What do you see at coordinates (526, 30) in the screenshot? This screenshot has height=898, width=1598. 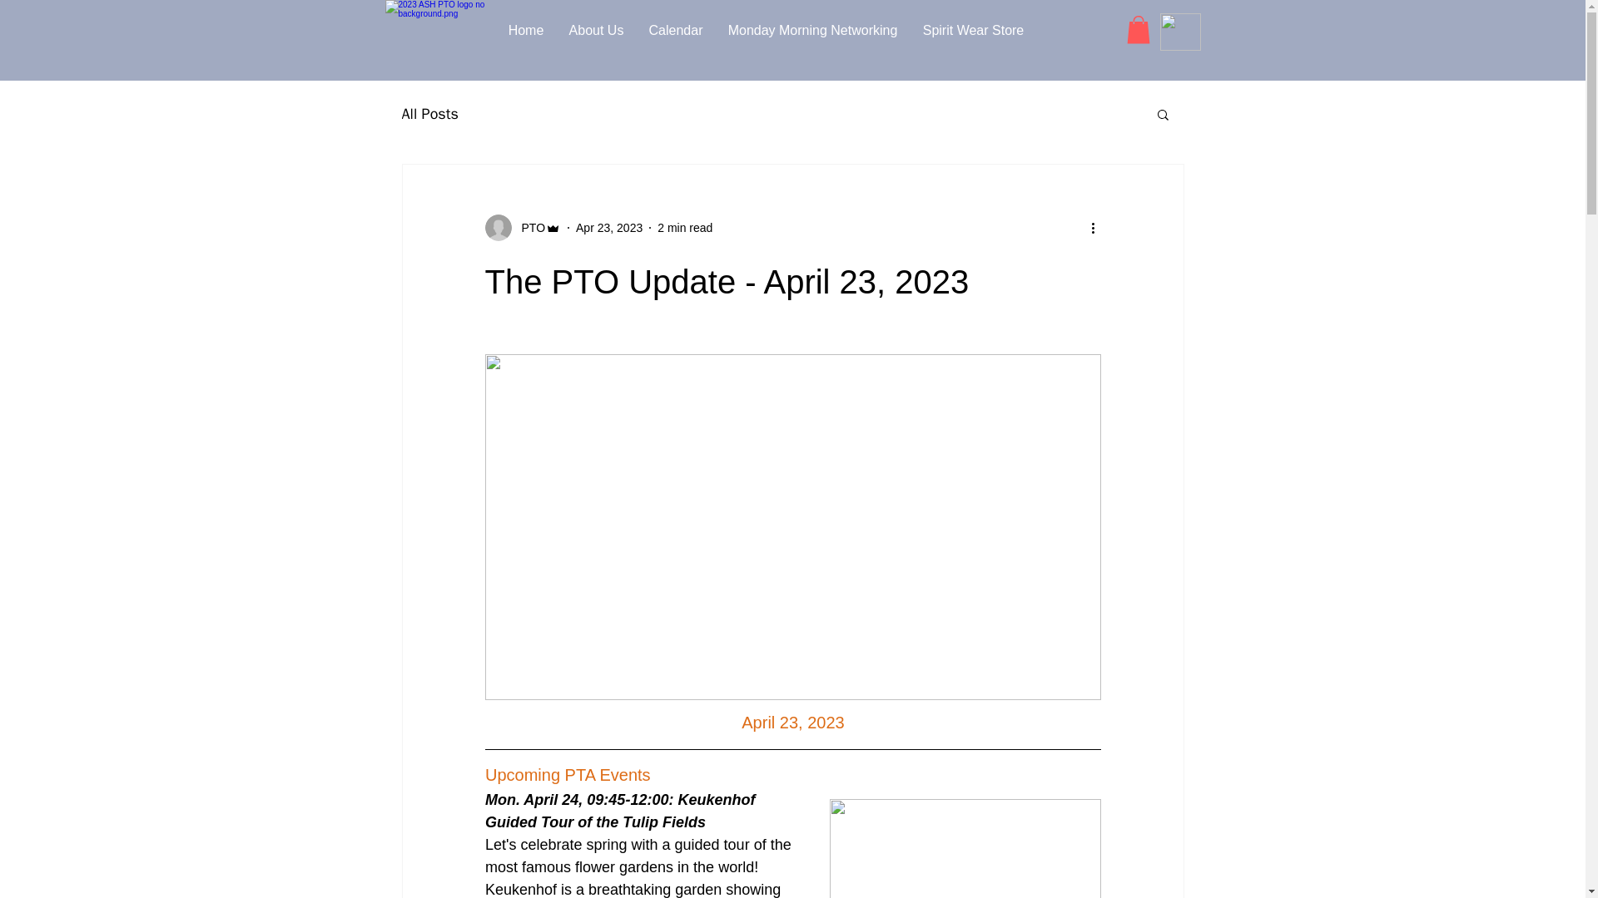 I see `Home` at bounding box center [526, 30].